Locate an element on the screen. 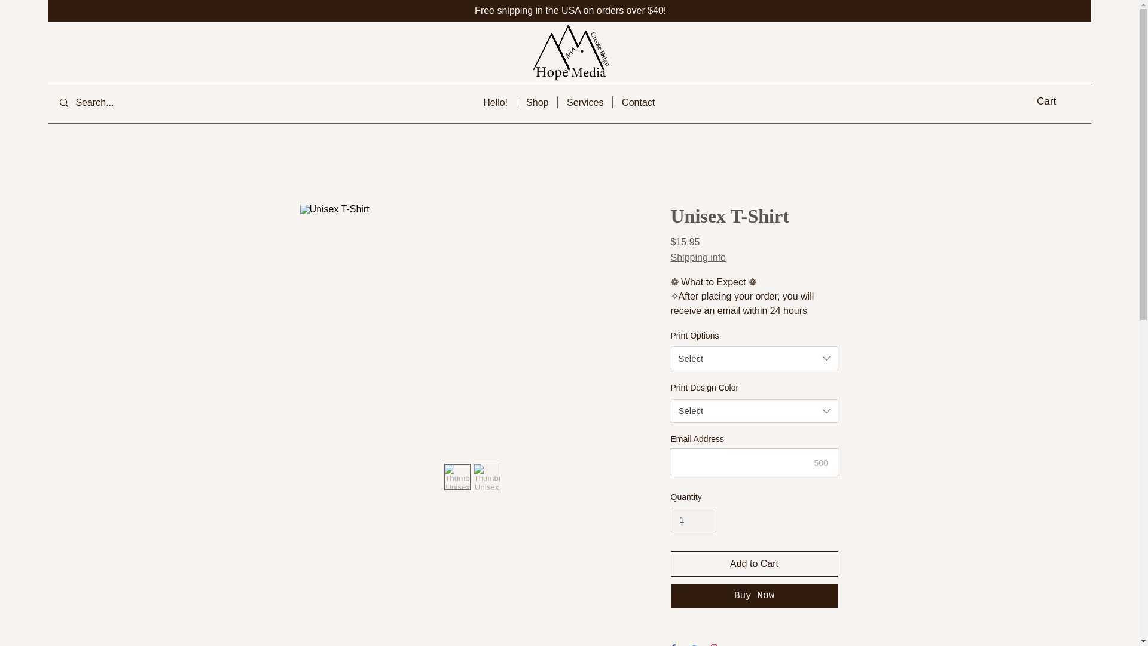  Buy Now is located at coordinates (568, 62).